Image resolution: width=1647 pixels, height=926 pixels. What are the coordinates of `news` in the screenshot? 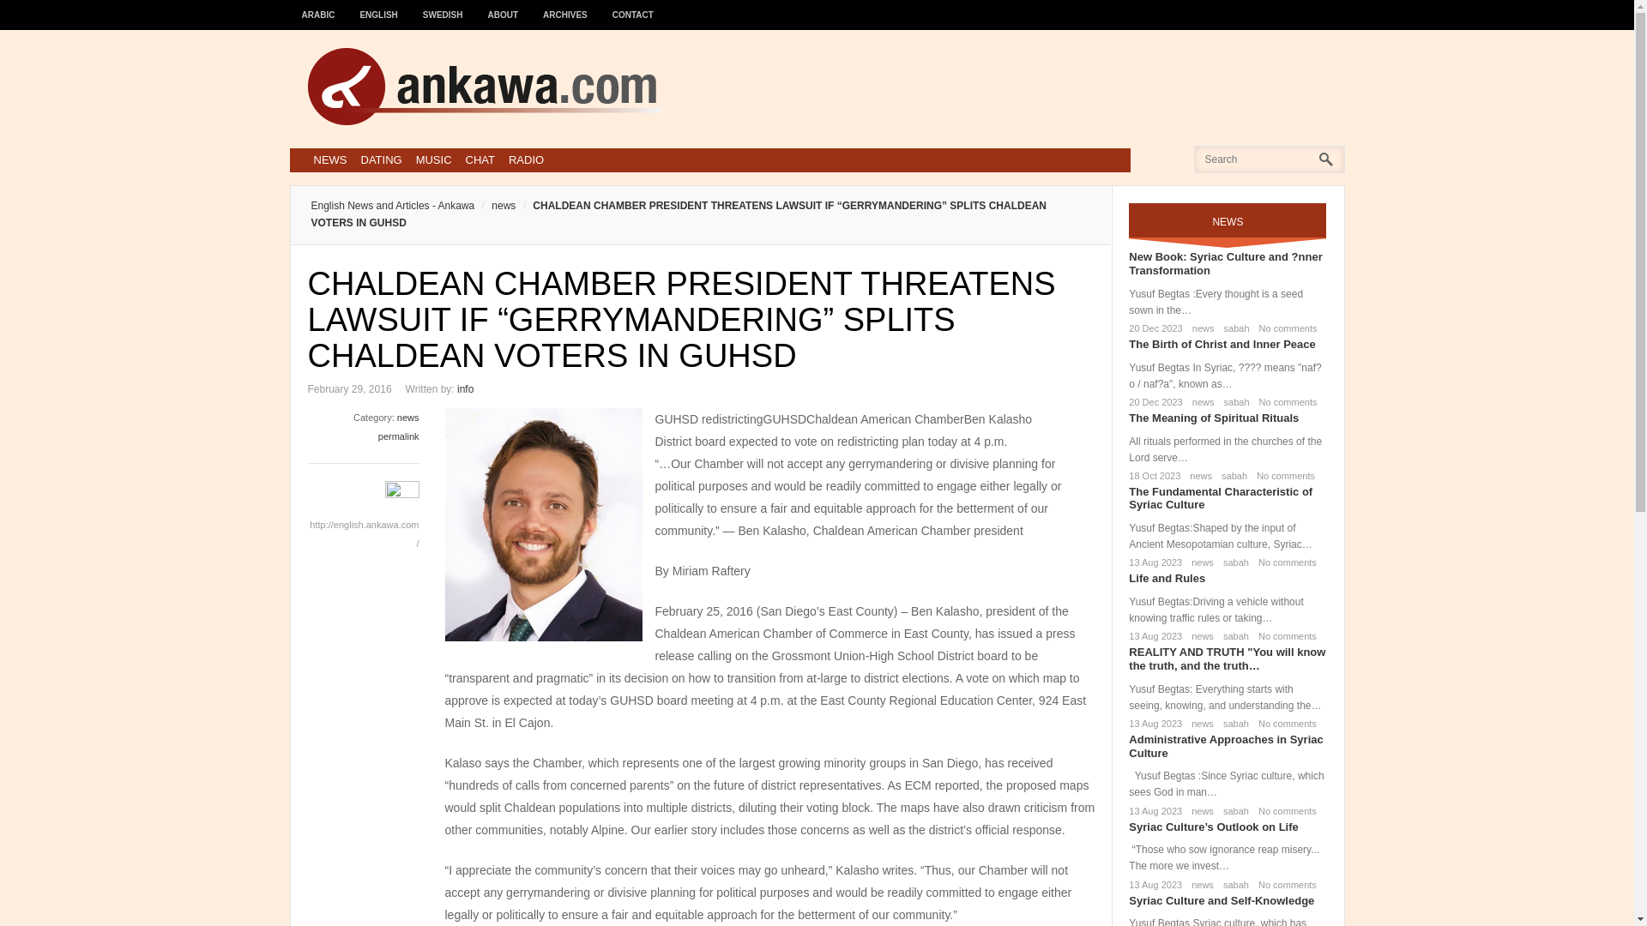 It's located at (1199, 562).